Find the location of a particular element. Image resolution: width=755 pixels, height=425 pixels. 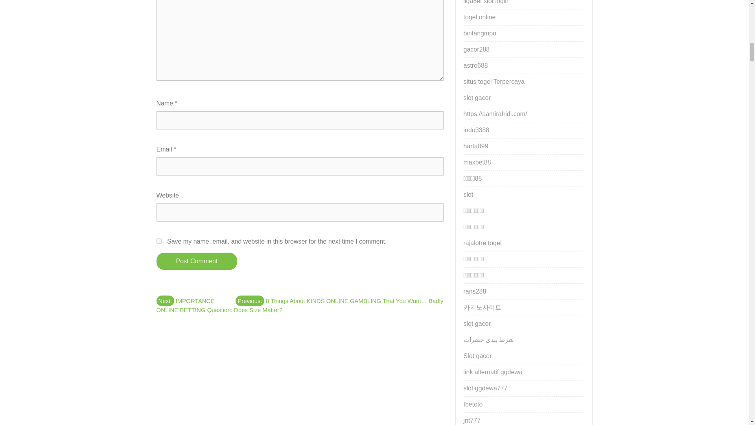

Post Comment is located at coordinates (197, 261).